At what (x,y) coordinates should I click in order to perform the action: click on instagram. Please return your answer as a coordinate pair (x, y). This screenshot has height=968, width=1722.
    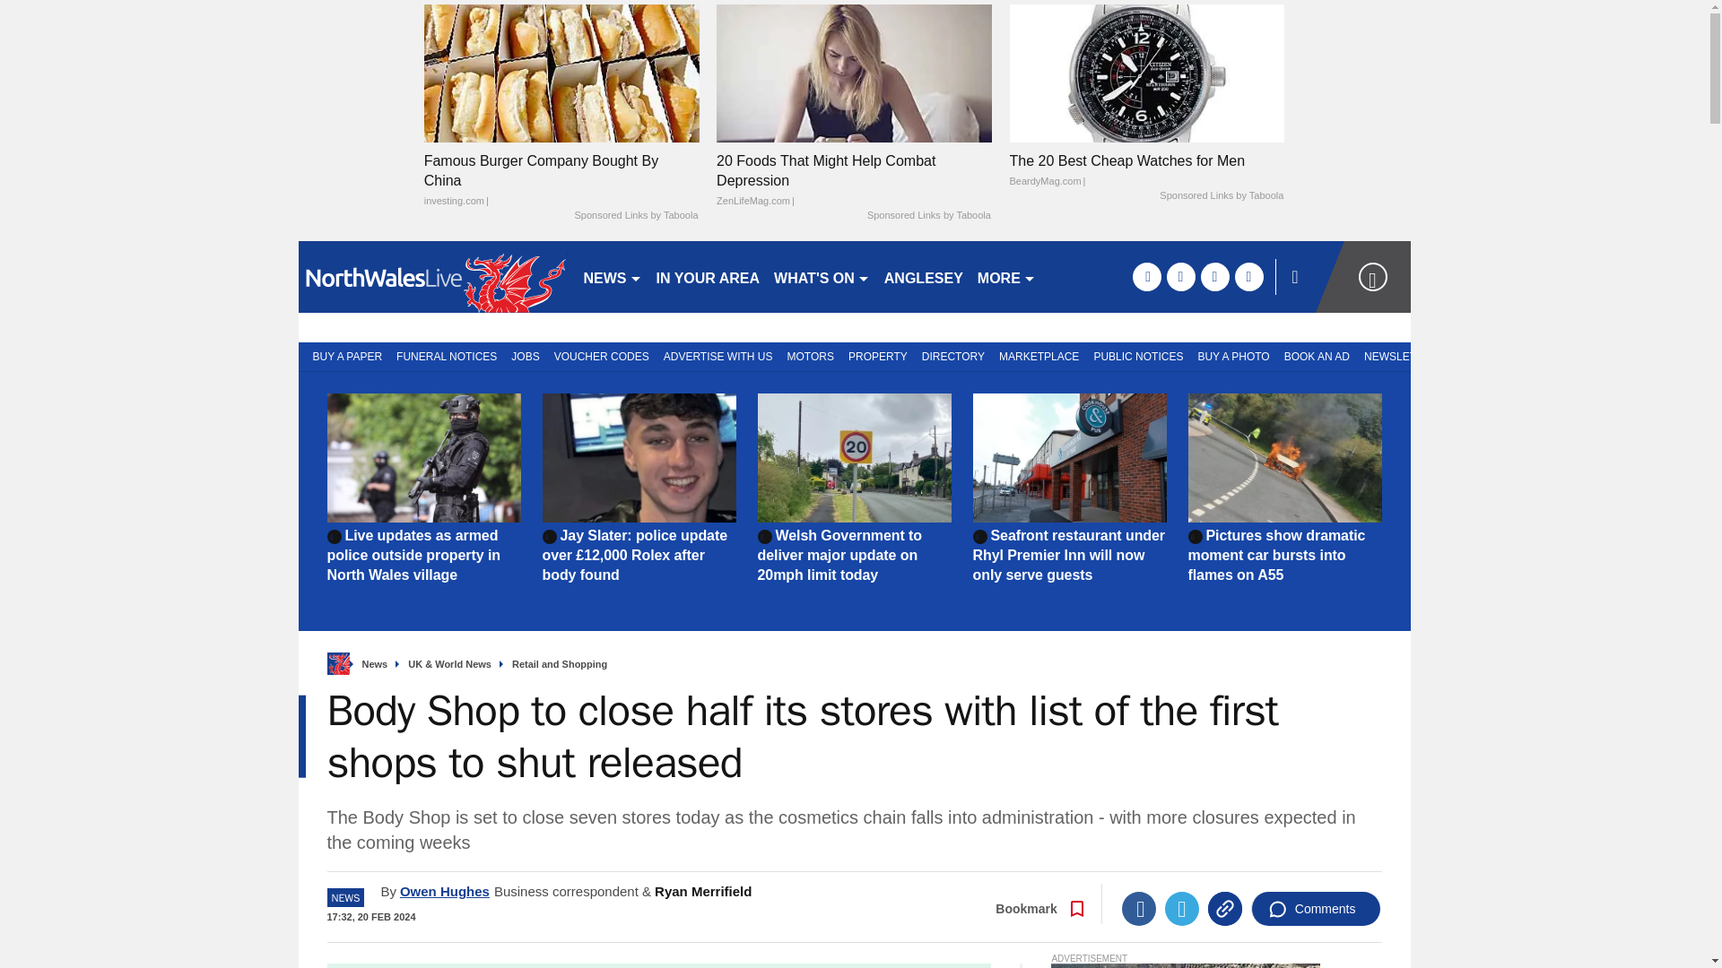
    Looking at the image, I should click on (1248, 276).